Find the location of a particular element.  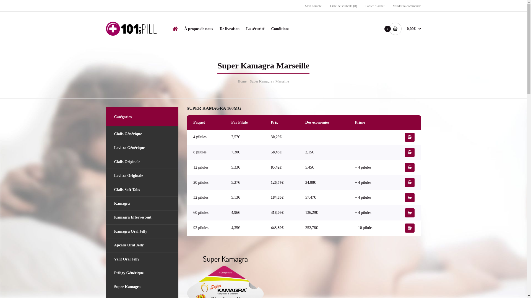

Kamagra Effervescent is located at coordinates (142, 217).